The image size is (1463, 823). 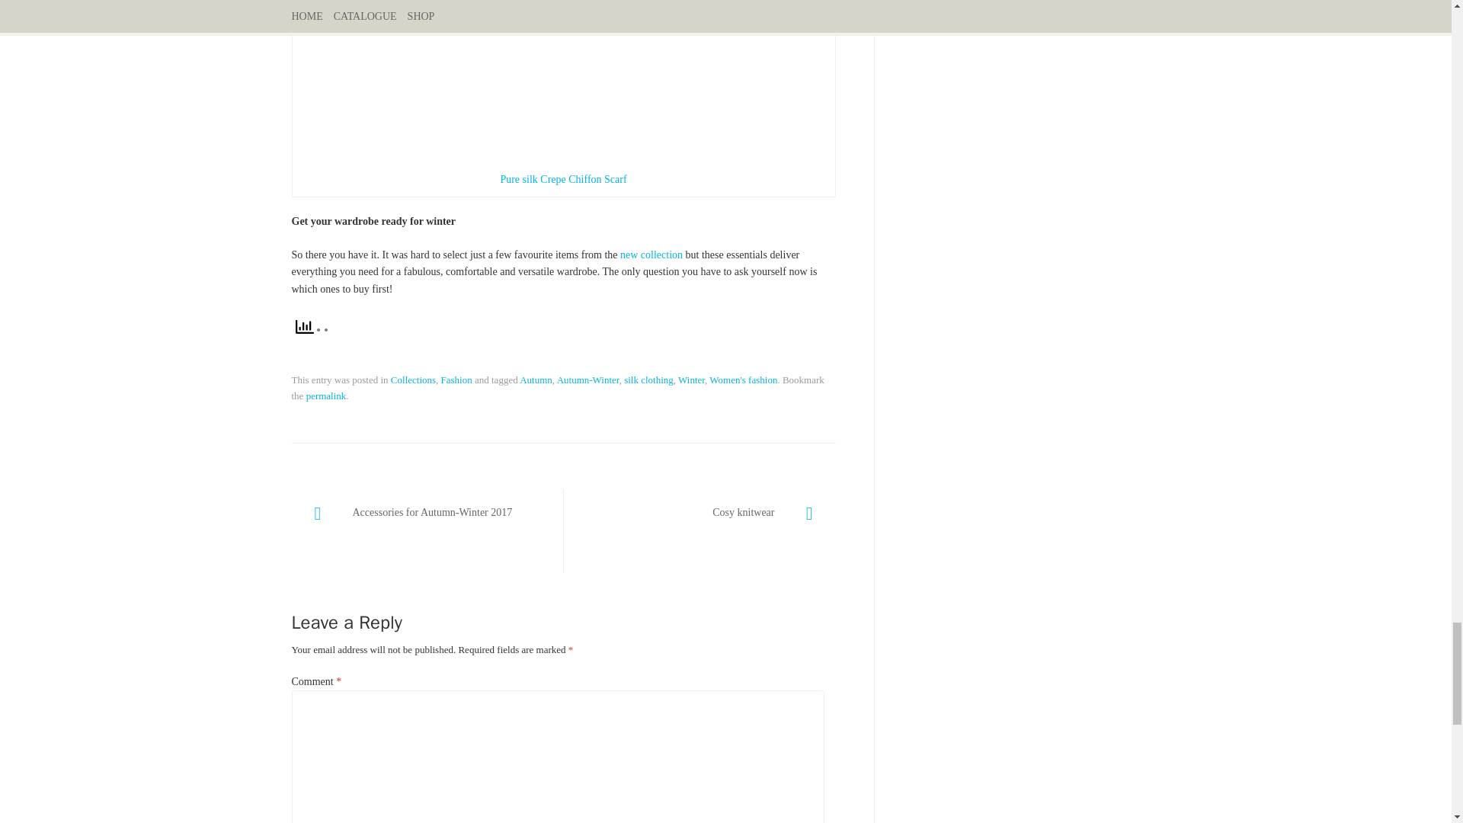 What do you see at coordinates (588, 379) in the screenshot?
I see `Autumn-Winter` at bounding box center [588, 379].